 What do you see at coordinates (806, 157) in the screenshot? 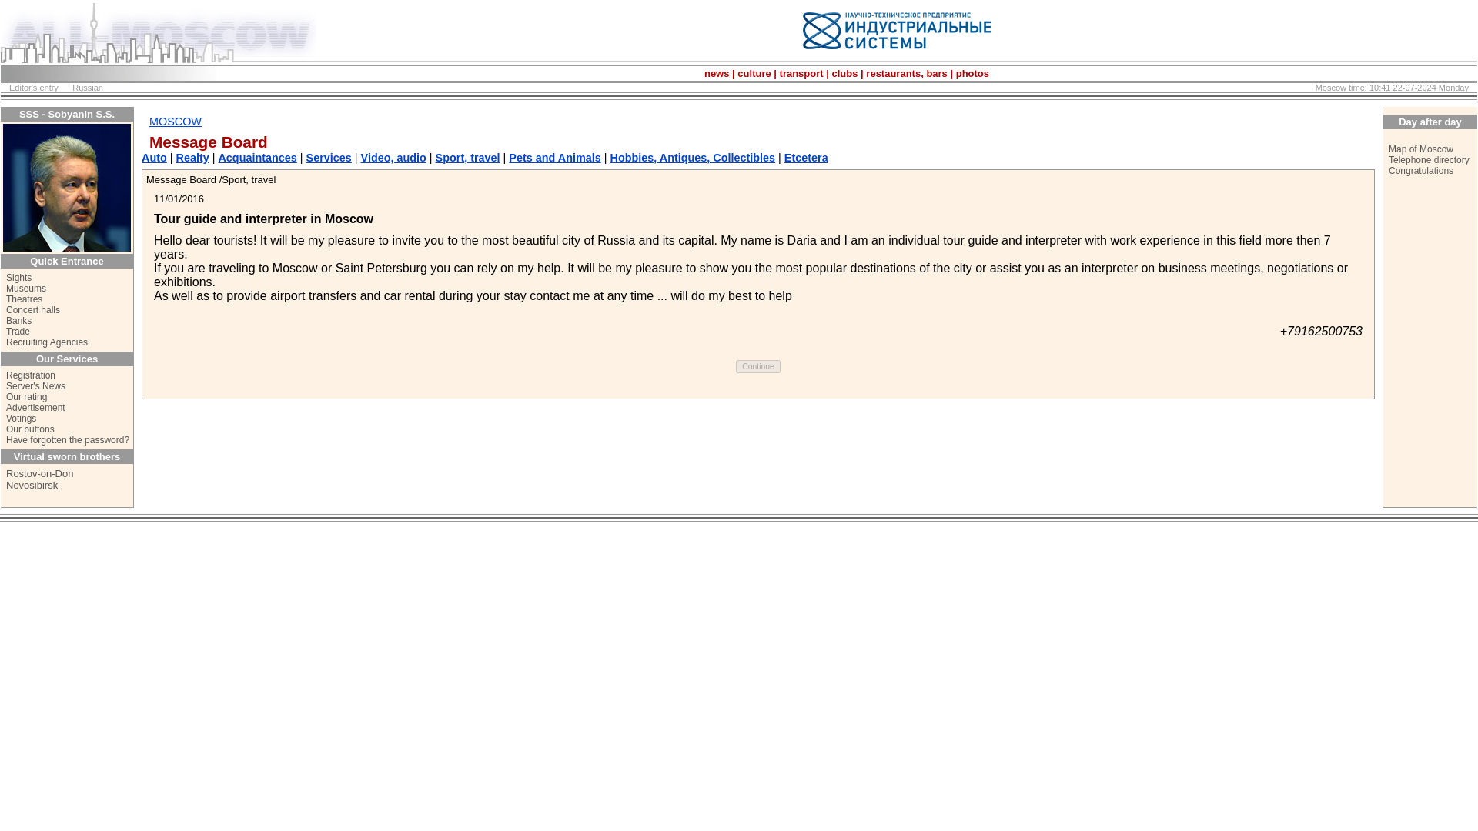
I see `Etcetera` at bounding box center [806, 157].